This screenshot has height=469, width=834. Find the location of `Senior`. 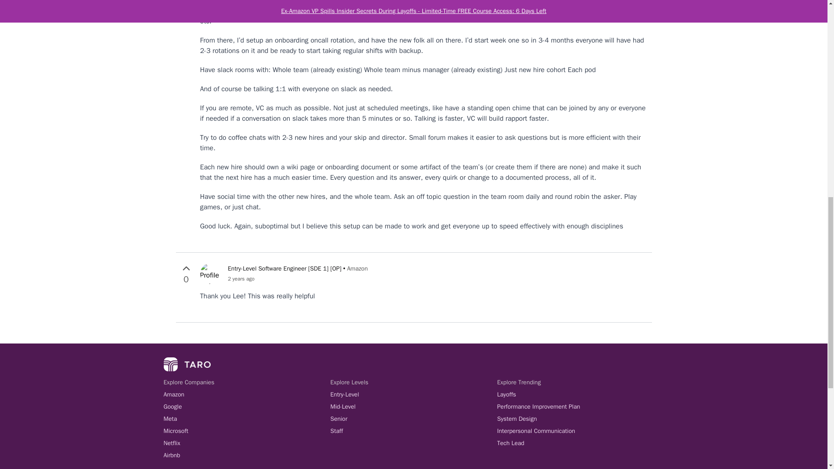

Senior is located at coordinates (414, 419).